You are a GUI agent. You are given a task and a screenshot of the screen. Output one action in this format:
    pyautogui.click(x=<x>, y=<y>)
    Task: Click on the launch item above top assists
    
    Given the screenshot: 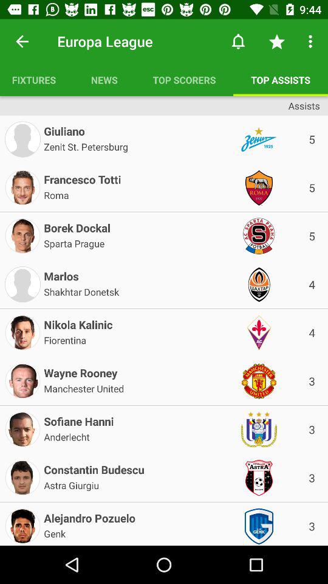 What is the action you would take?
    pyautogui.click(x=277, y=41)
    